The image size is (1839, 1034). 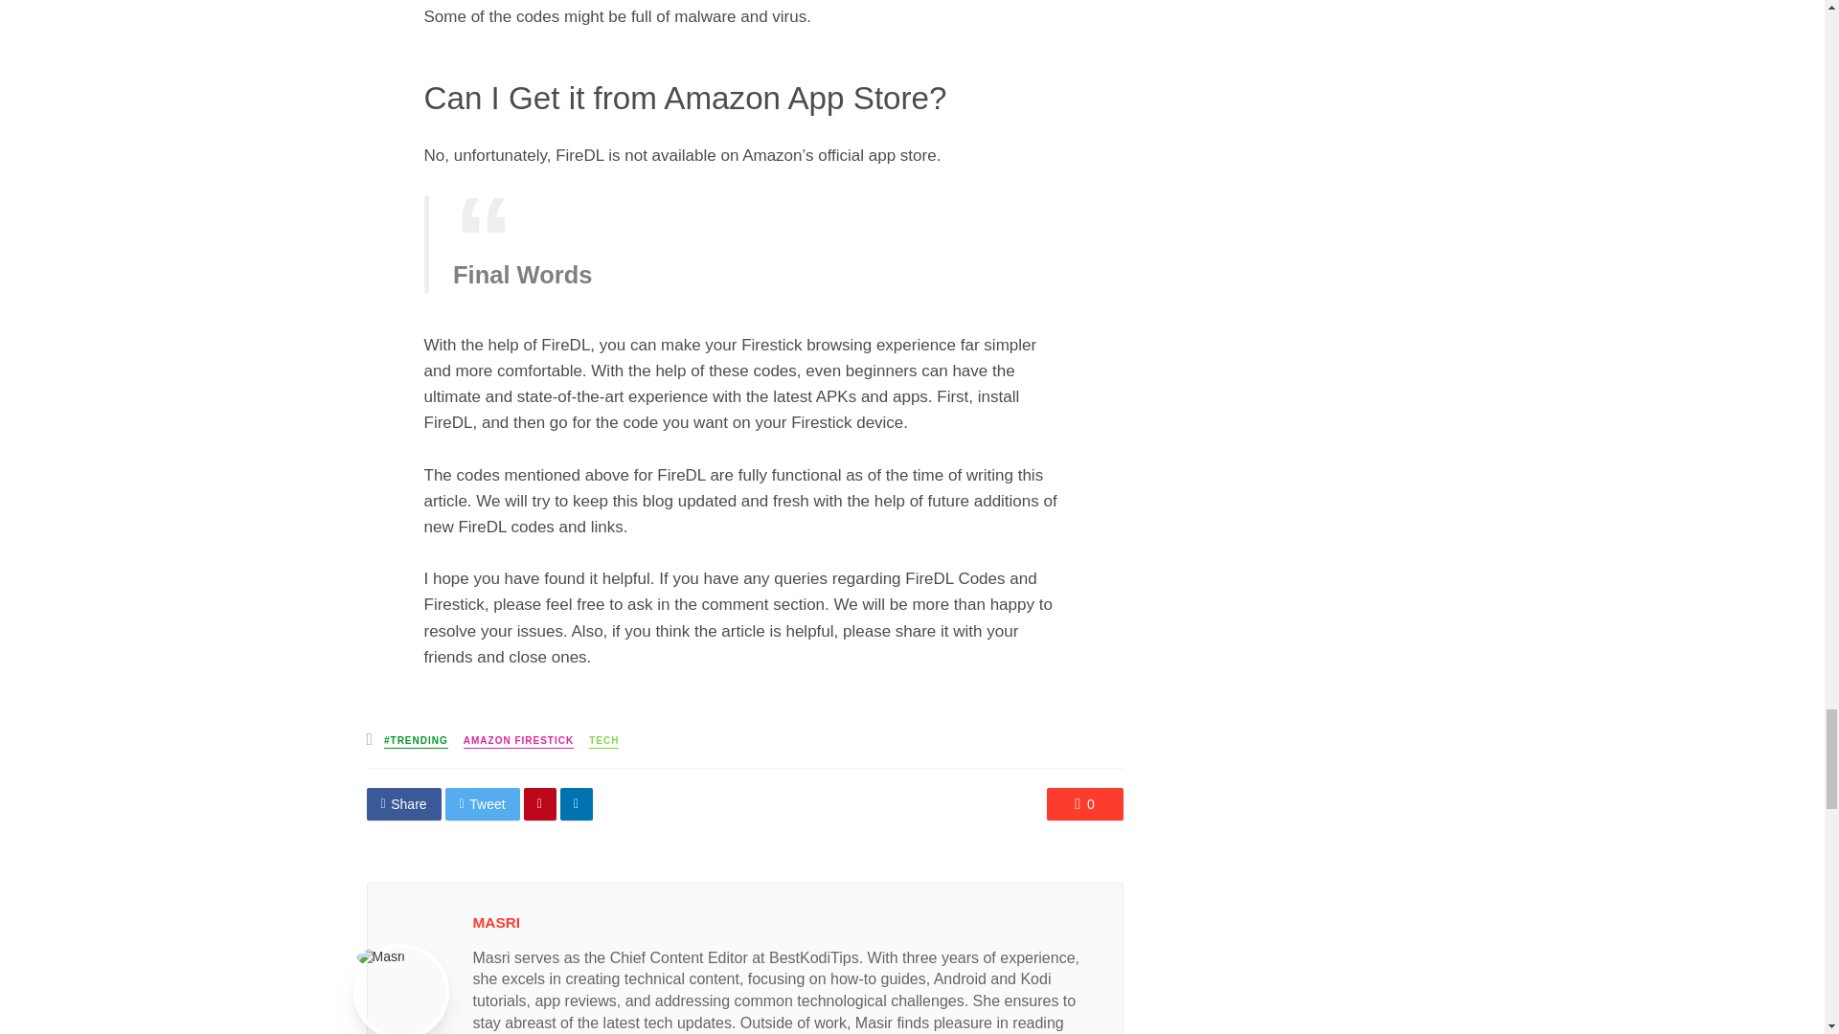 What do you see at coordinates (496, 922) in the screenshot?
I see `Posts by Masri` at bounding box center [496, 922].